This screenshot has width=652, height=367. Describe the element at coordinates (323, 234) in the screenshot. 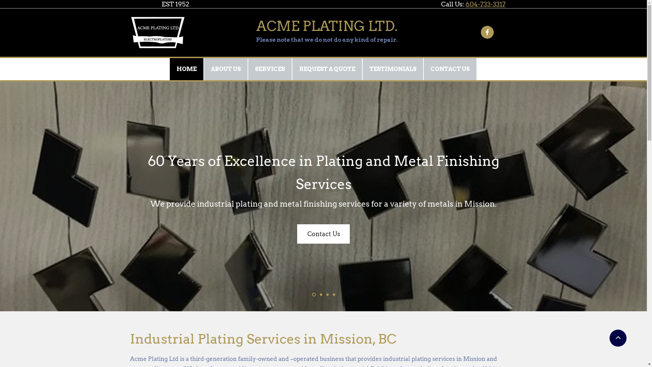

I see `Contact Us` at that location.